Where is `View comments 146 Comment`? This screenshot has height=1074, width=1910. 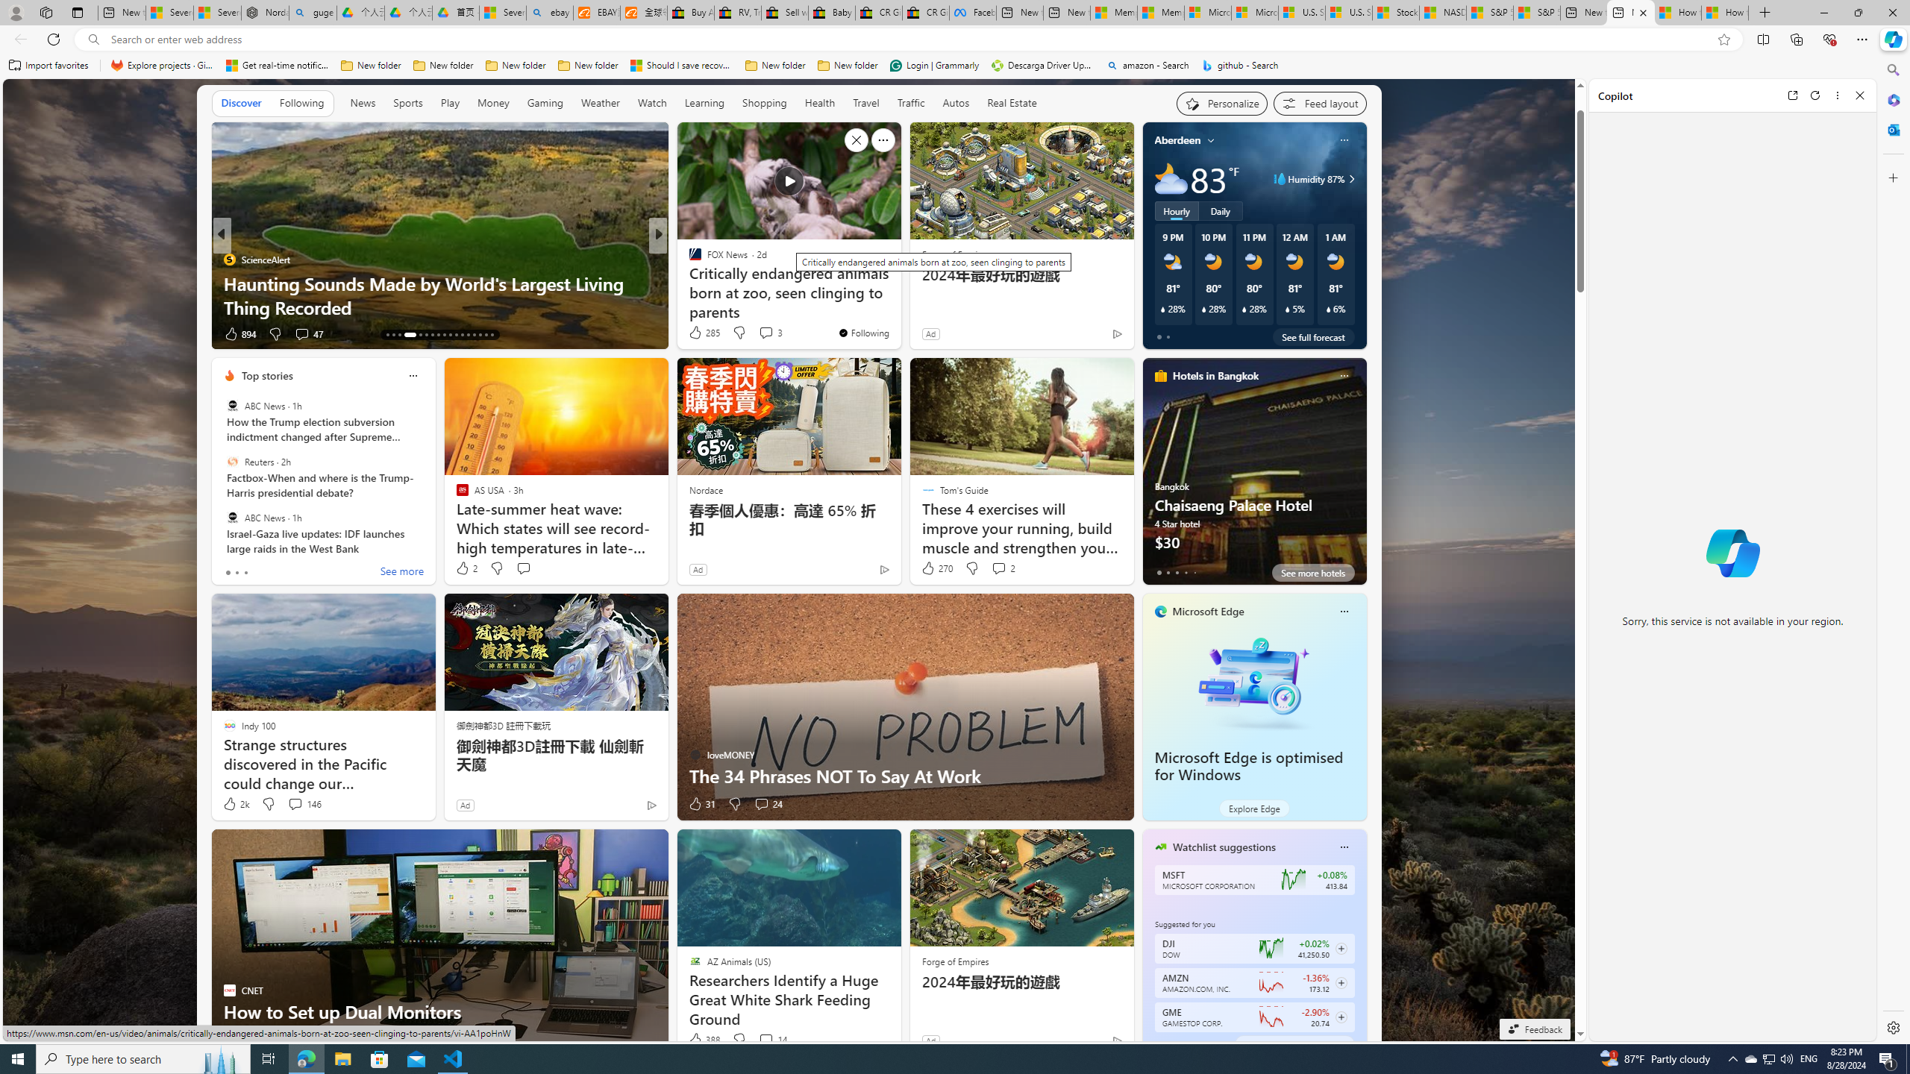 View comments 146 Comment is located at coordinates (303, 804).